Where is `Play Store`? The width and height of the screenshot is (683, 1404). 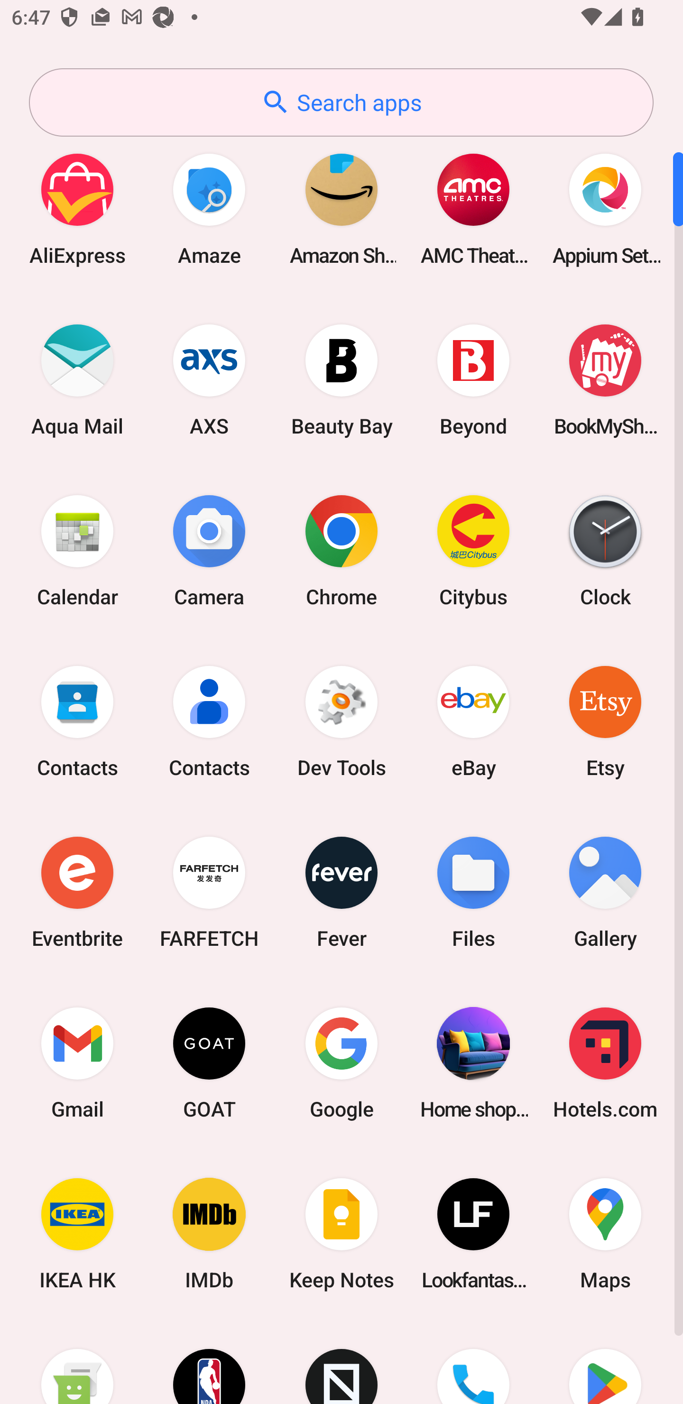
Play Store is located at coordinates (605, 1362).